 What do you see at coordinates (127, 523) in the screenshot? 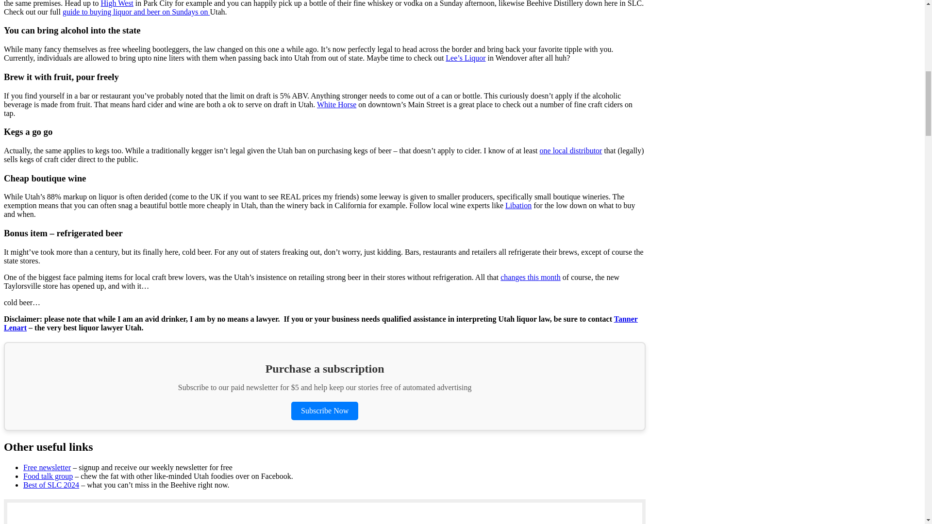
I see `Stuart Melling` at bounding box center [127, 523].